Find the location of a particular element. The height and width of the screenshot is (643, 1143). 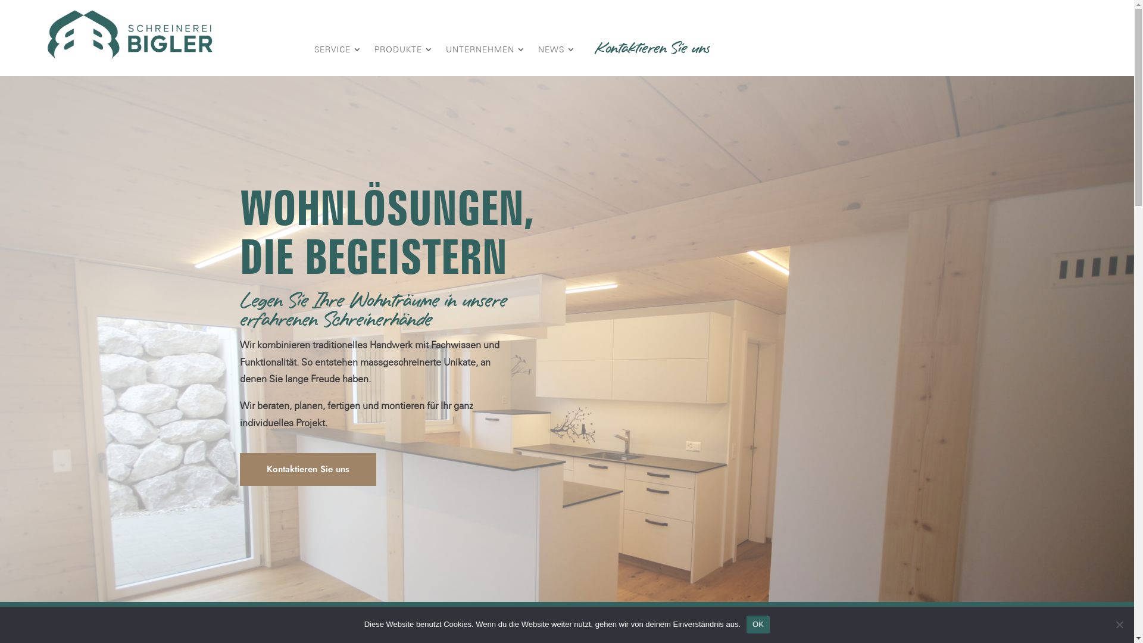

SERVICE is located at coordinates (337, 49).